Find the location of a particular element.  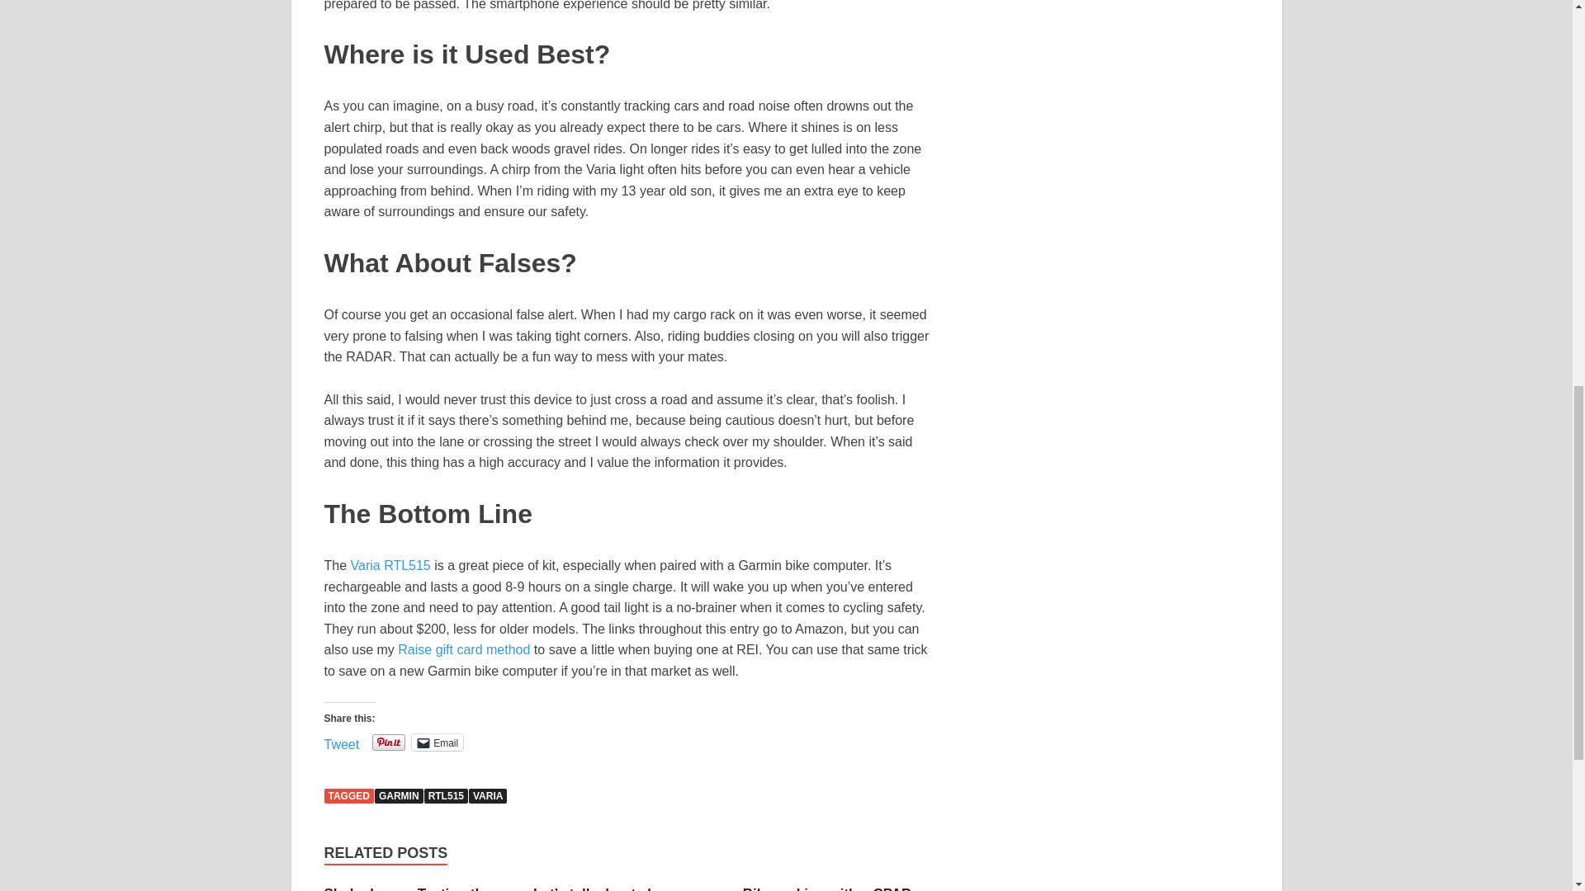

GARMIN is located at coordinates (398, 795).